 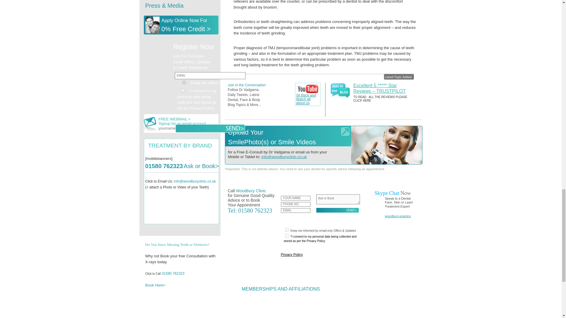 I want to click on Send, so click(x=337, y=210).